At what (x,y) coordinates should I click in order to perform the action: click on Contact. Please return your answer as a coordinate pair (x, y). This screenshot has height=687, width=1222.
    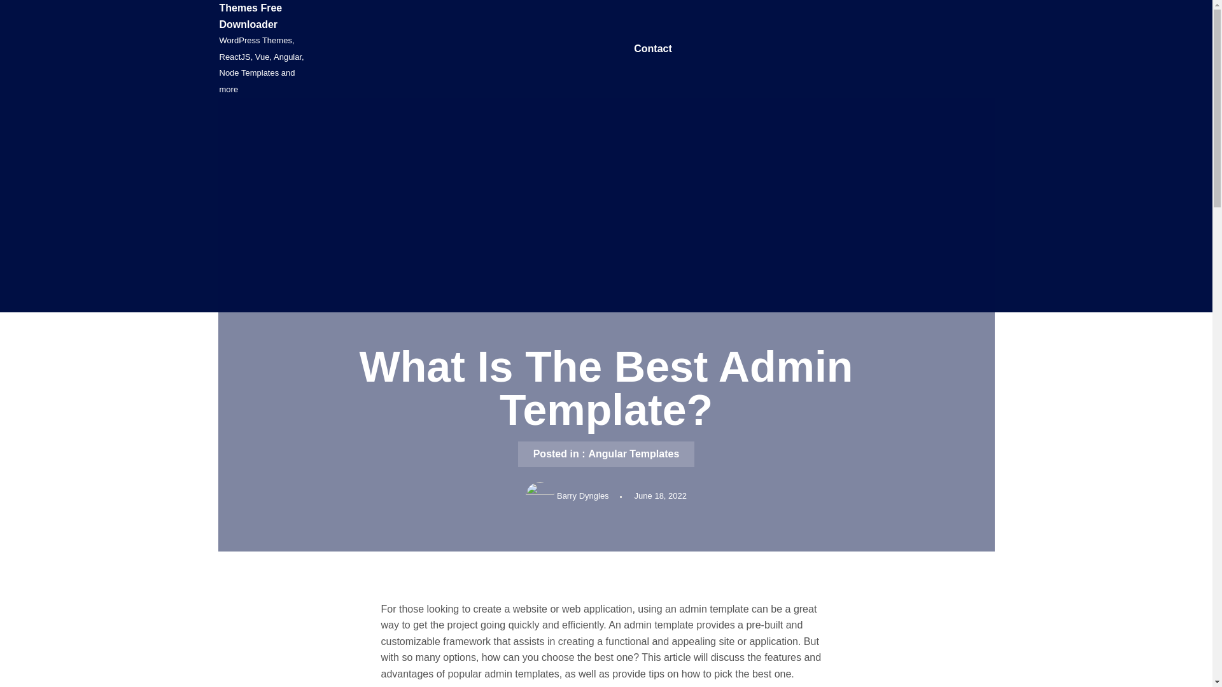
    Looking at the image, I should click on (653, 48).